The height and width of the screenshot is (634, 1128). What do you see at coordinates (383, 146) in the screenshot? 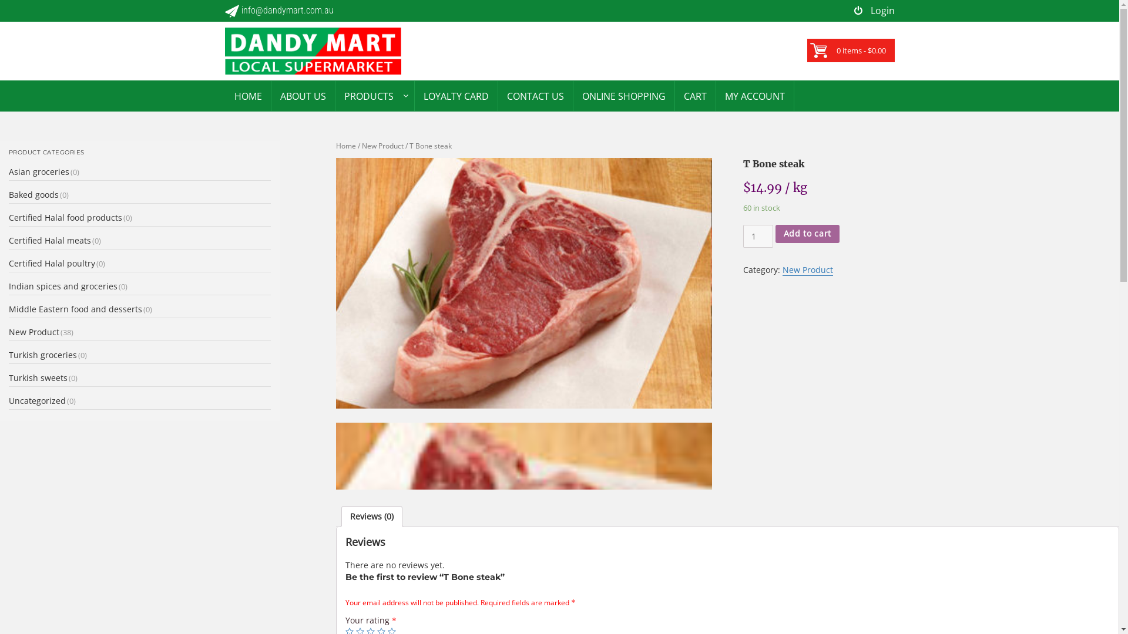
I see `New Product` at bounding box center [383, 146].